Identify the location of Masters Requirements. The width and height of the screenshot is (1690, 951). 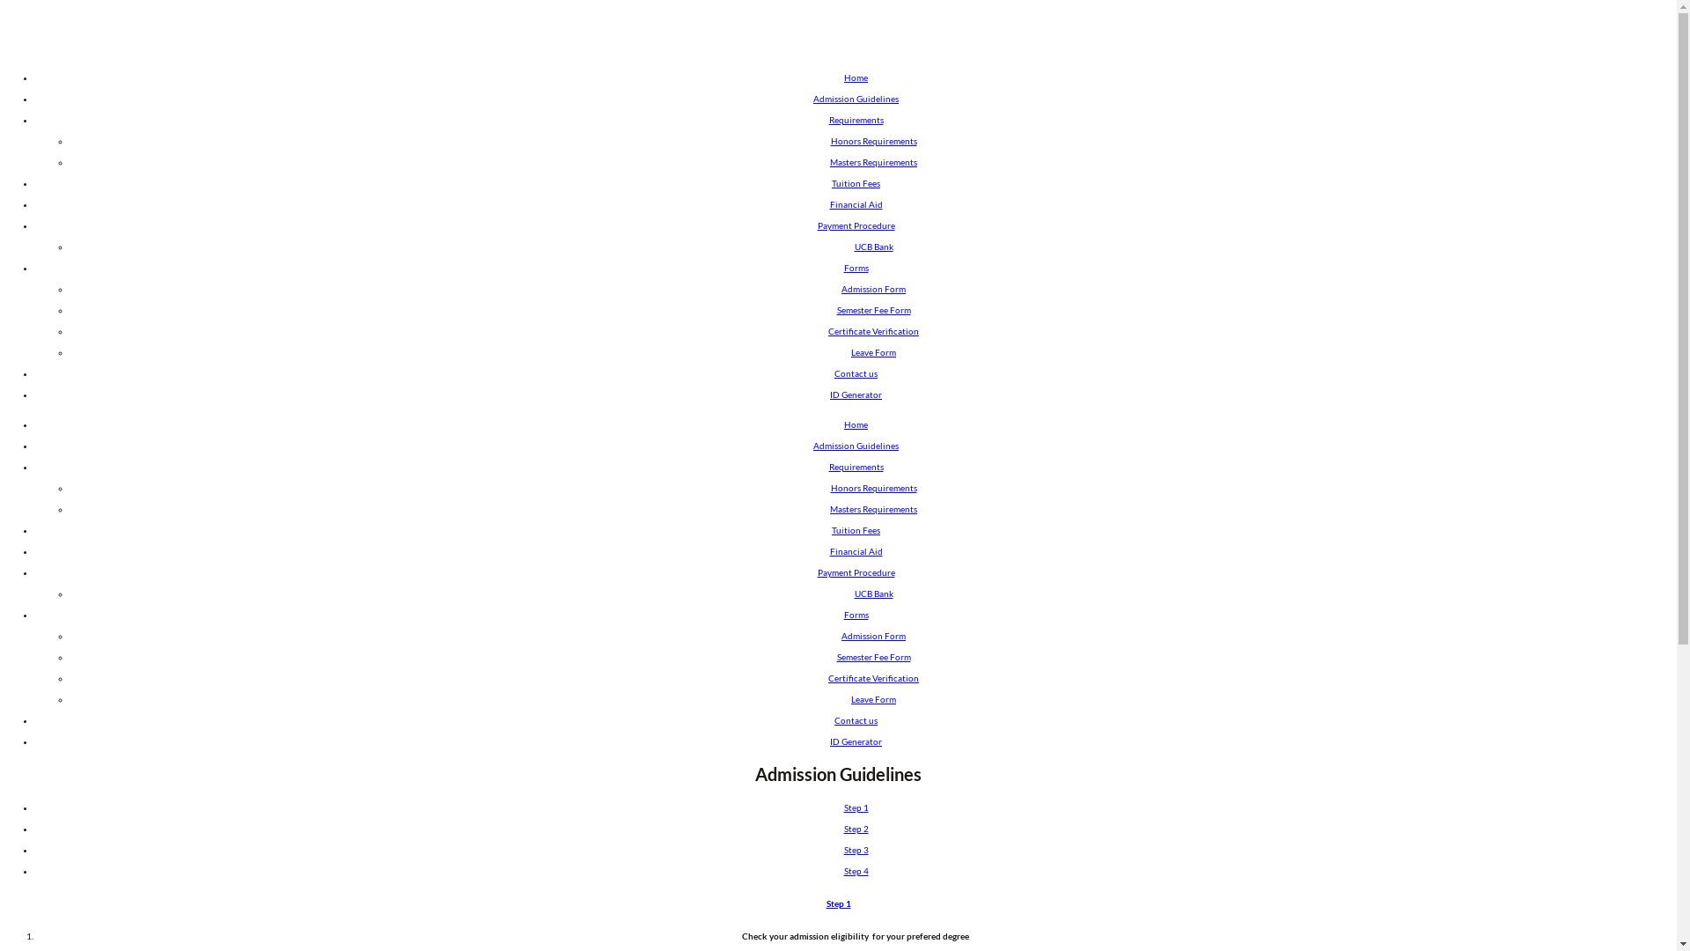
(873, 509).